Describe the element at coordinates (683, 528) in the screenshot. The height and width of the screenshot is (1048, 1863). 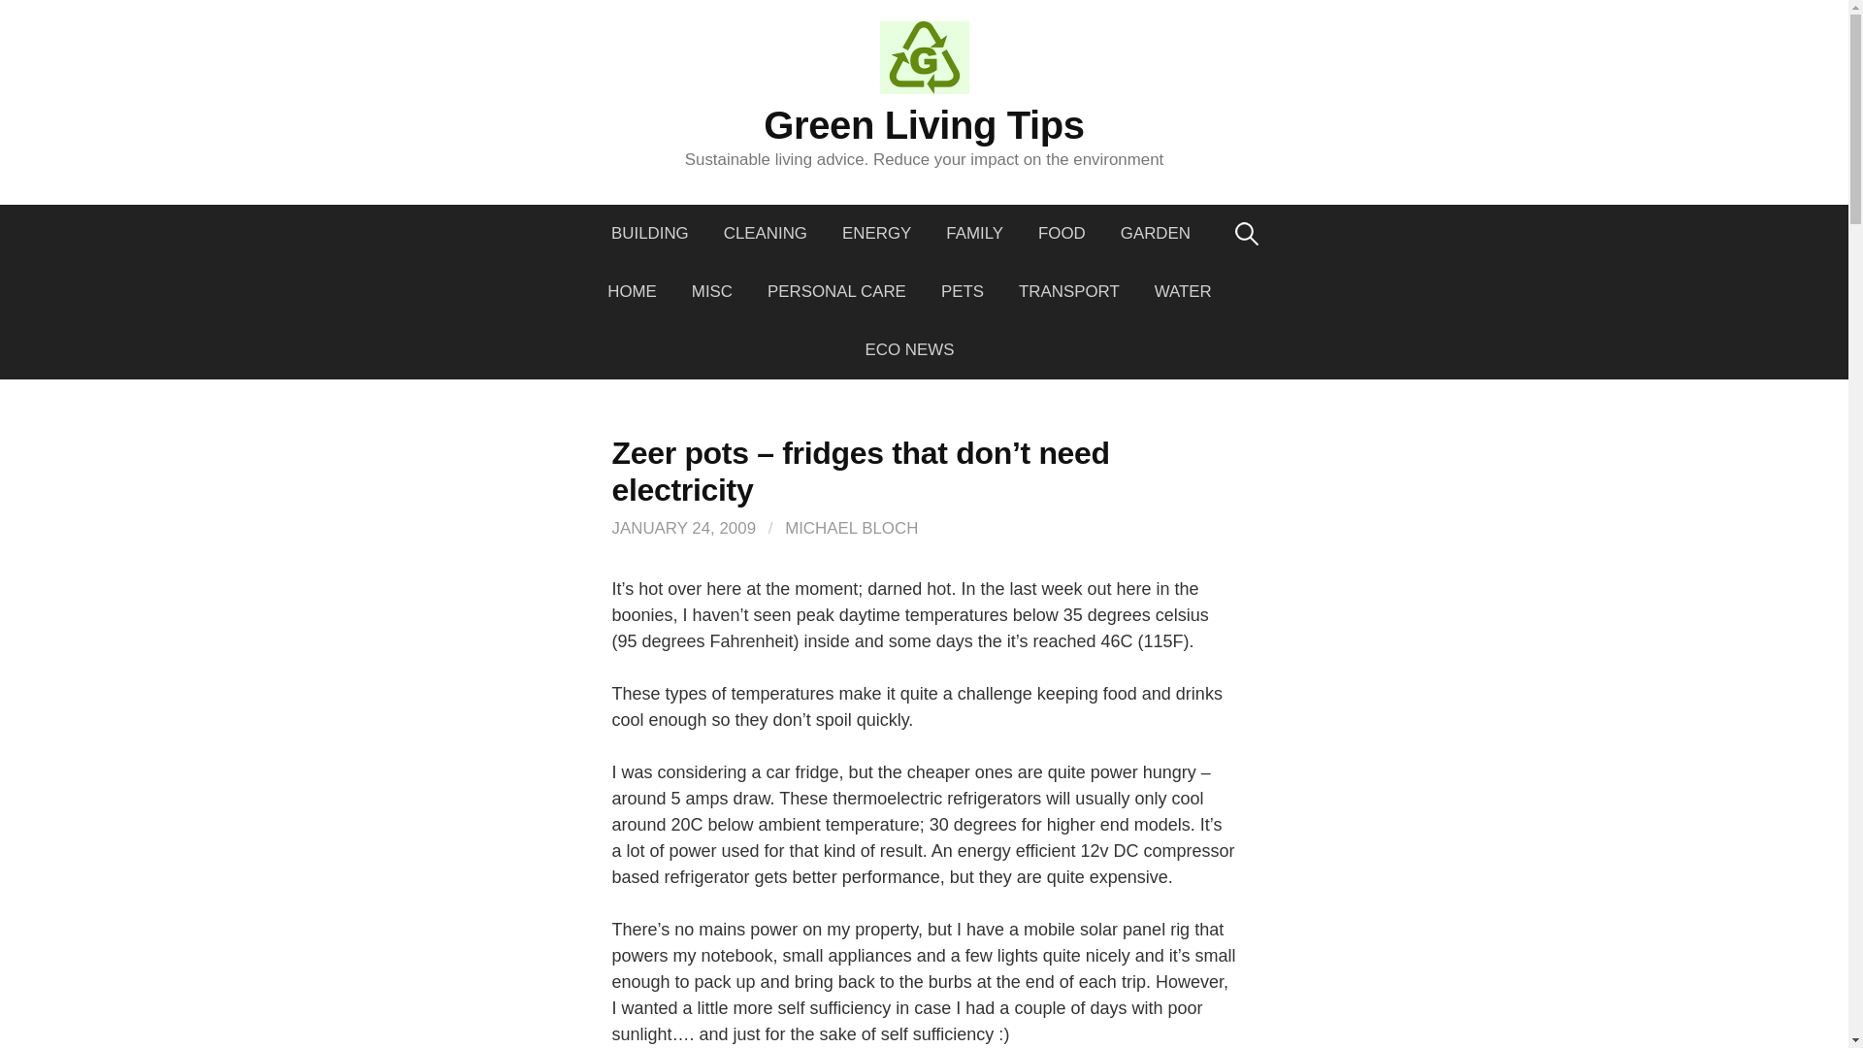
I see `JANUARY 24, 2009` at that location.